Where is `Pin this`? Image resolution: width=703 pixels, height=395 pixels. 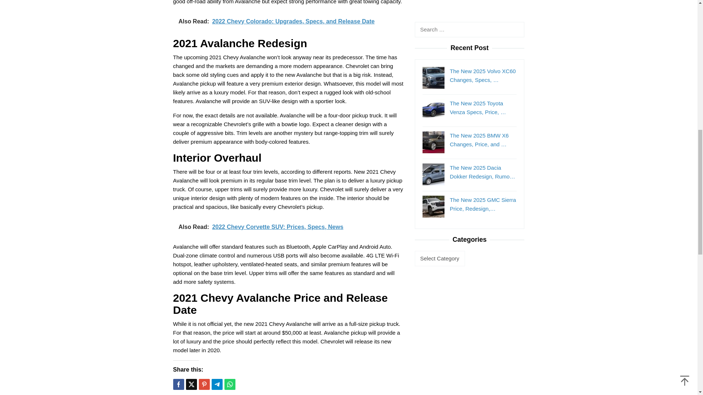
Pin this is located at coordinates (204, 384).